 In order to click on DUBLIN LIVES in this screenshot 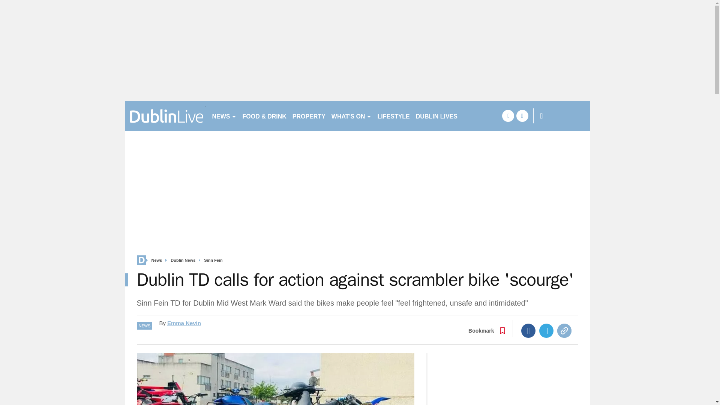, I will do `click(436, 115)`.